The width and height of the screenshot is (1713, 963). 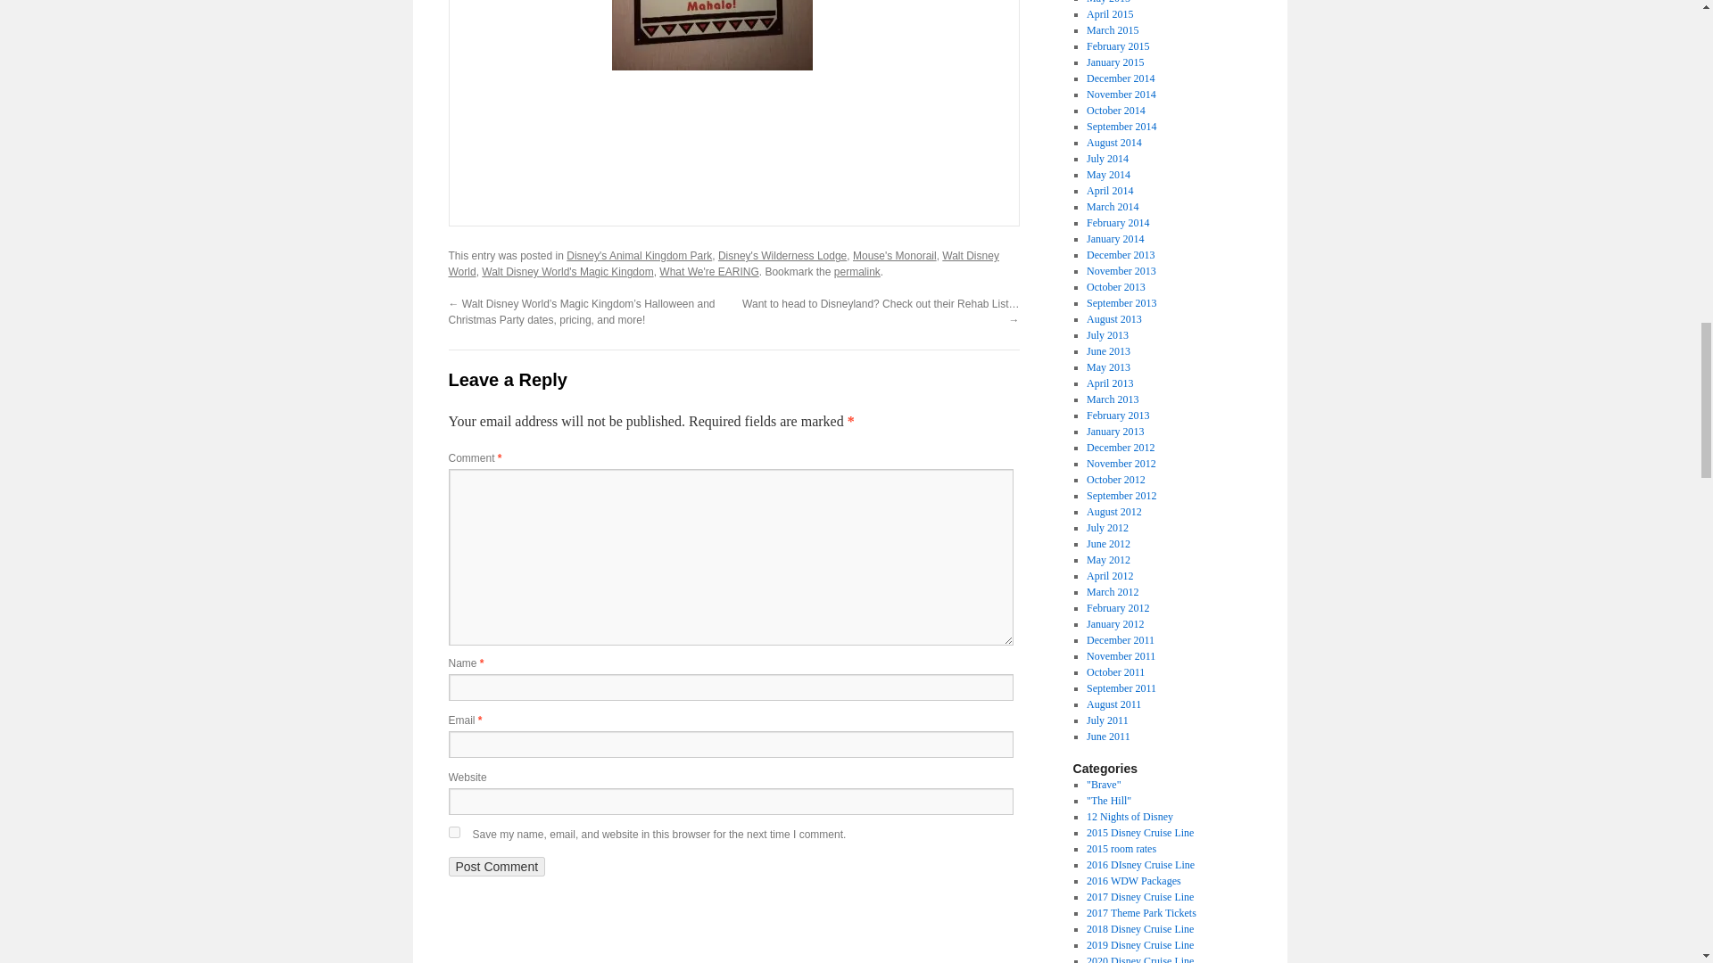 What do you see at coordinates (496, 867) in the screenshot?
I see `Post Comment` at bounding box center [496, 867].